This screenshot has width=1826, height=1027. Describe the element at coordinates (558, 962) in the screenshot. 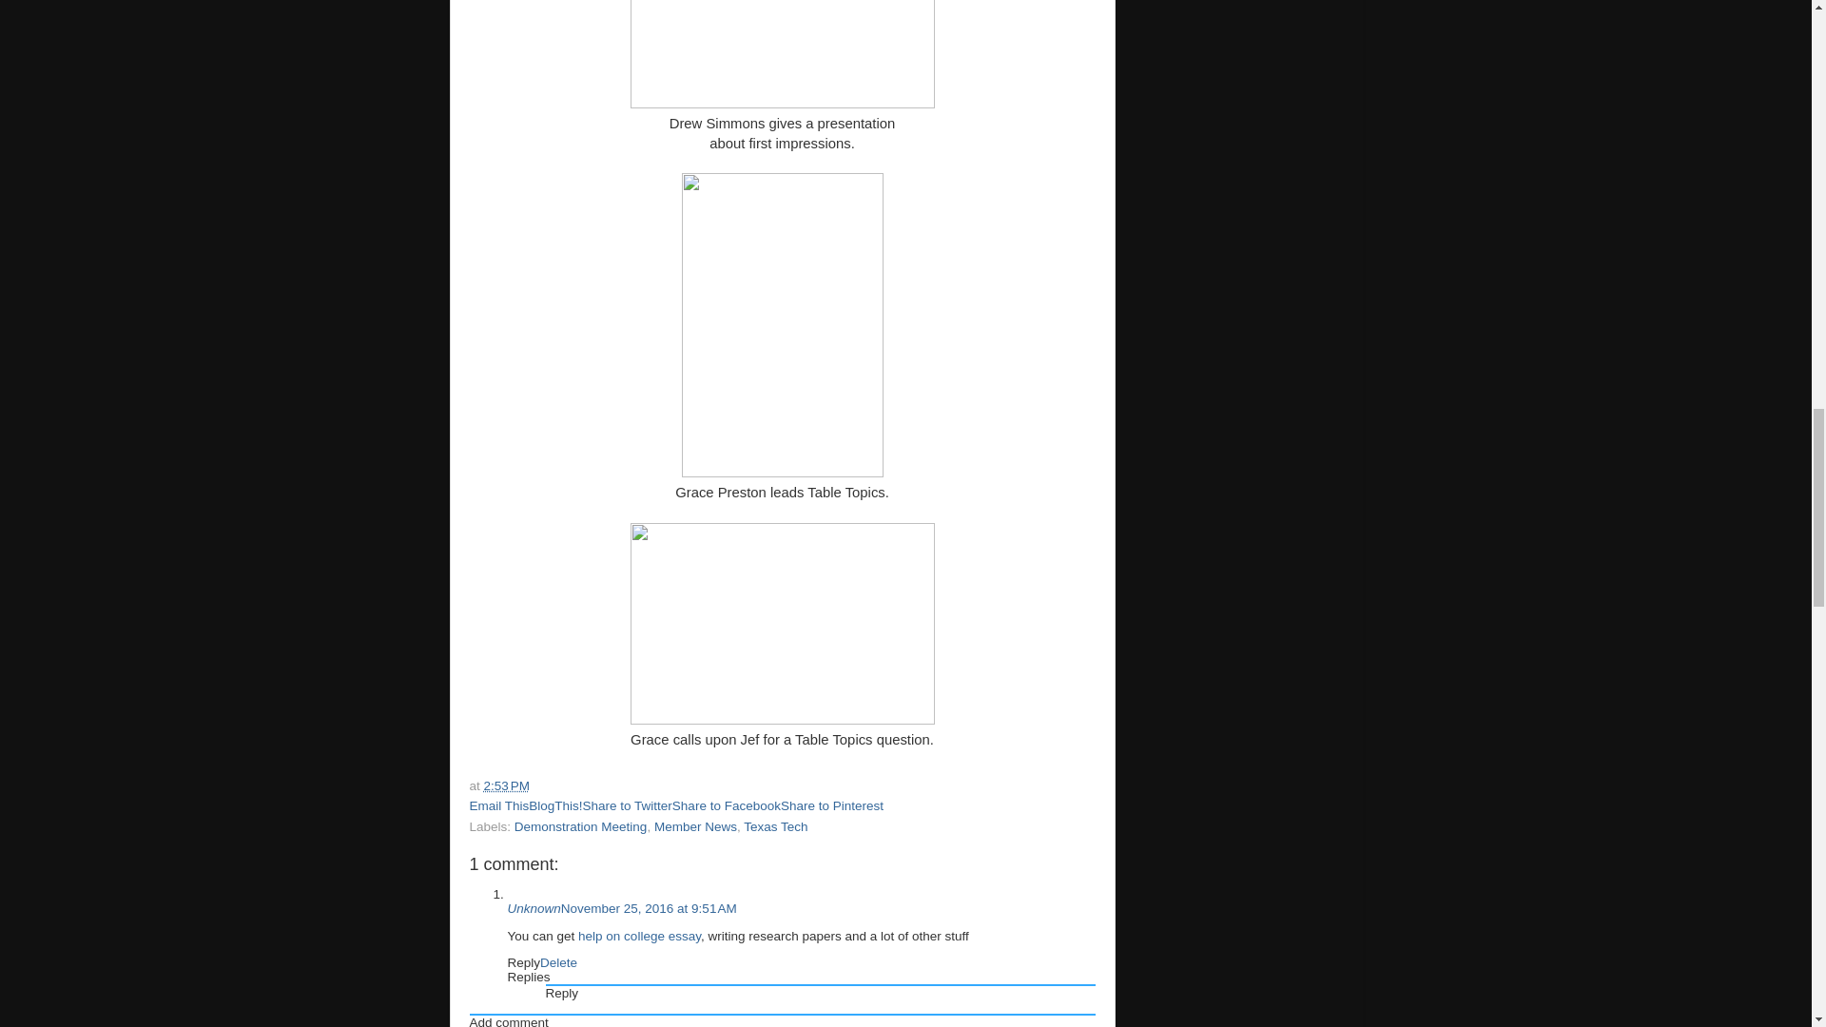

I see `Delete` at that location.